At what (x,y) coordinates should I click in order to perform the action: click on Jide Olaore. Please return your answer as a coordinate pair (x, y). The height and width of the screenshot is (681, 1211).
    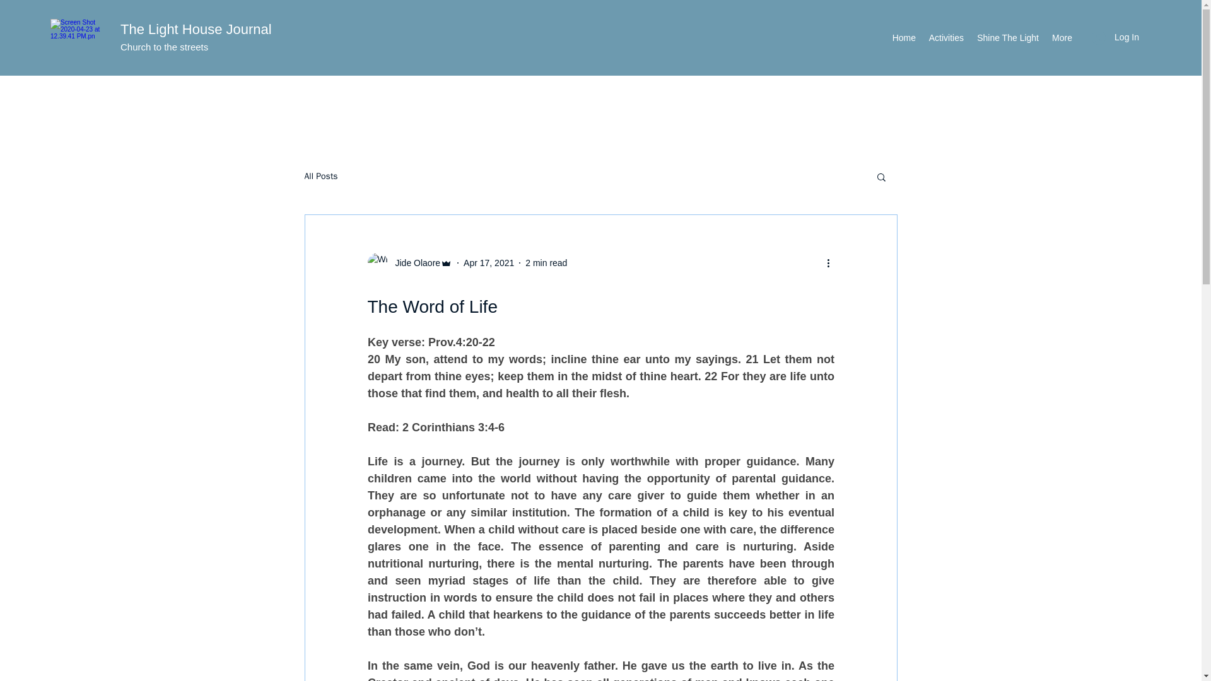
    Looking at the image, I should click on (414, 263).